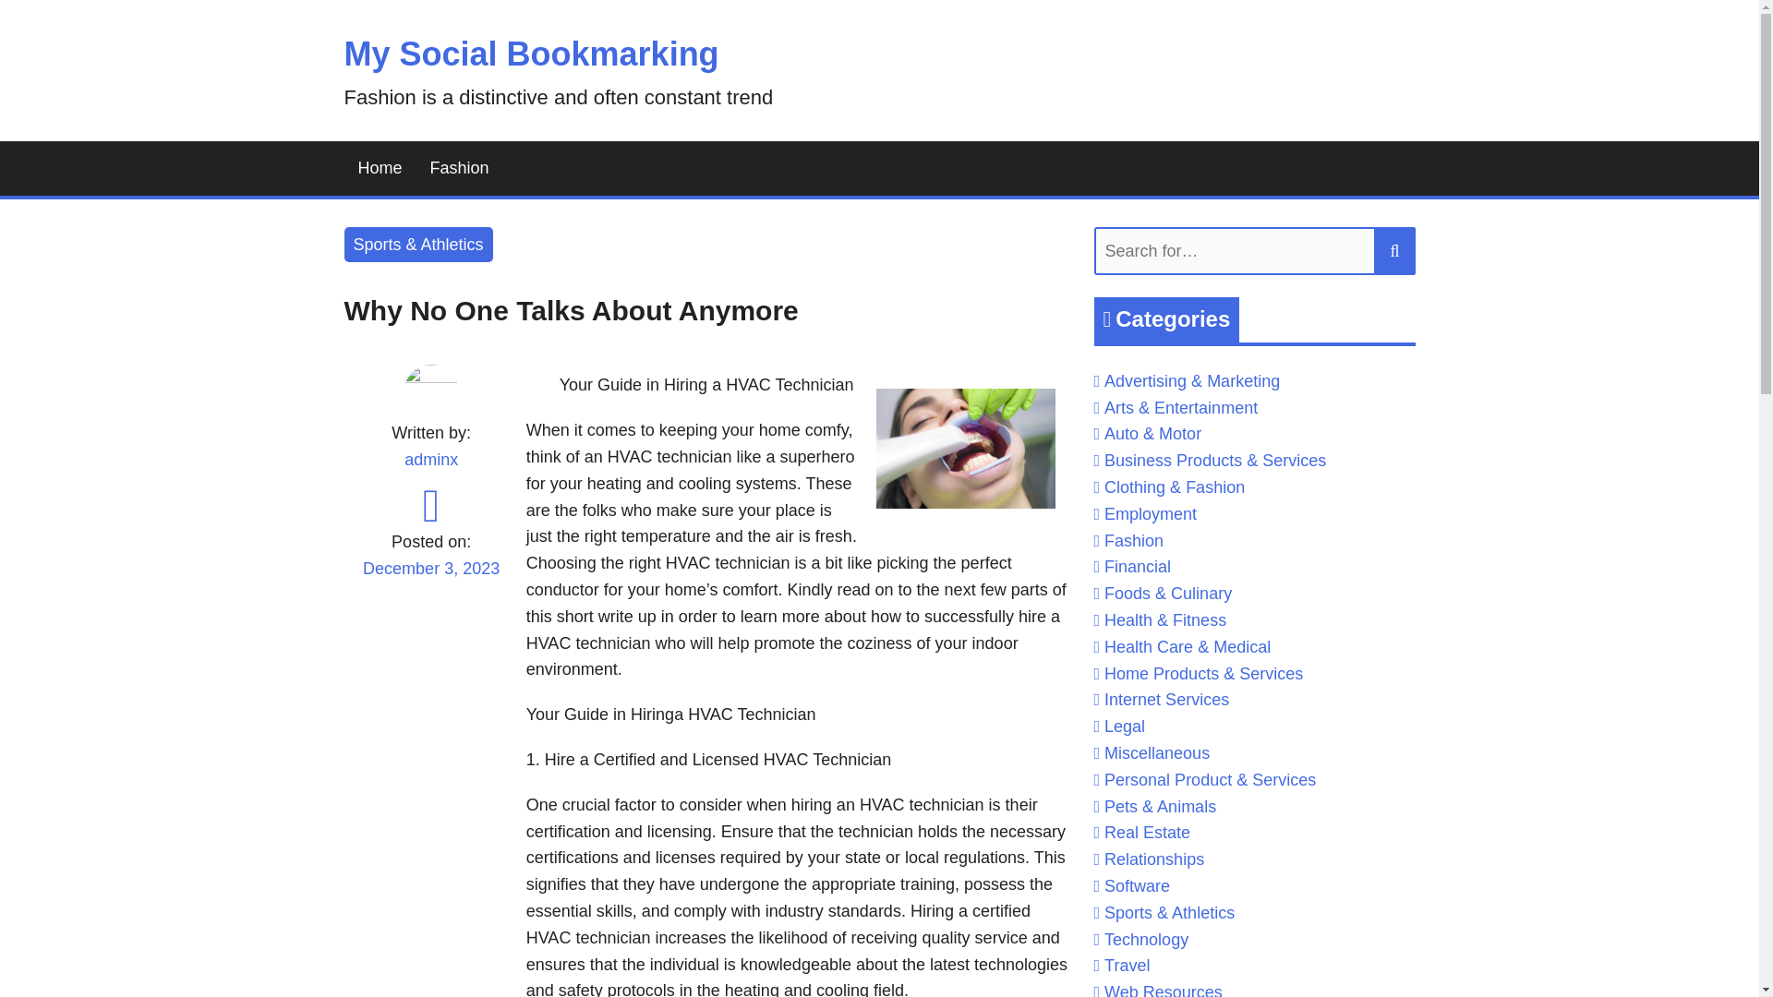  What do you see at coordinates (1134, 541) in the screenshot?
I see `Fashion` at bounding box center [1134, 541].